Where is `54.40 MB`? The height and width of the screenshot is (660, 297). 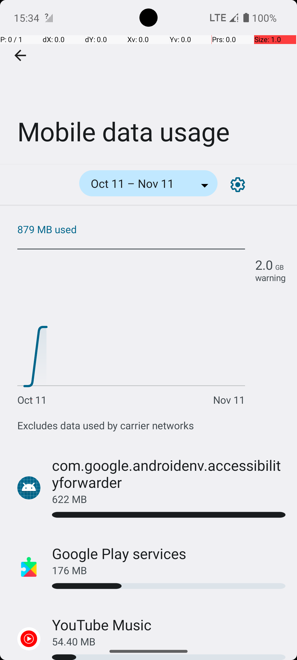 54.40 MB is located at coordinates (169, 639).